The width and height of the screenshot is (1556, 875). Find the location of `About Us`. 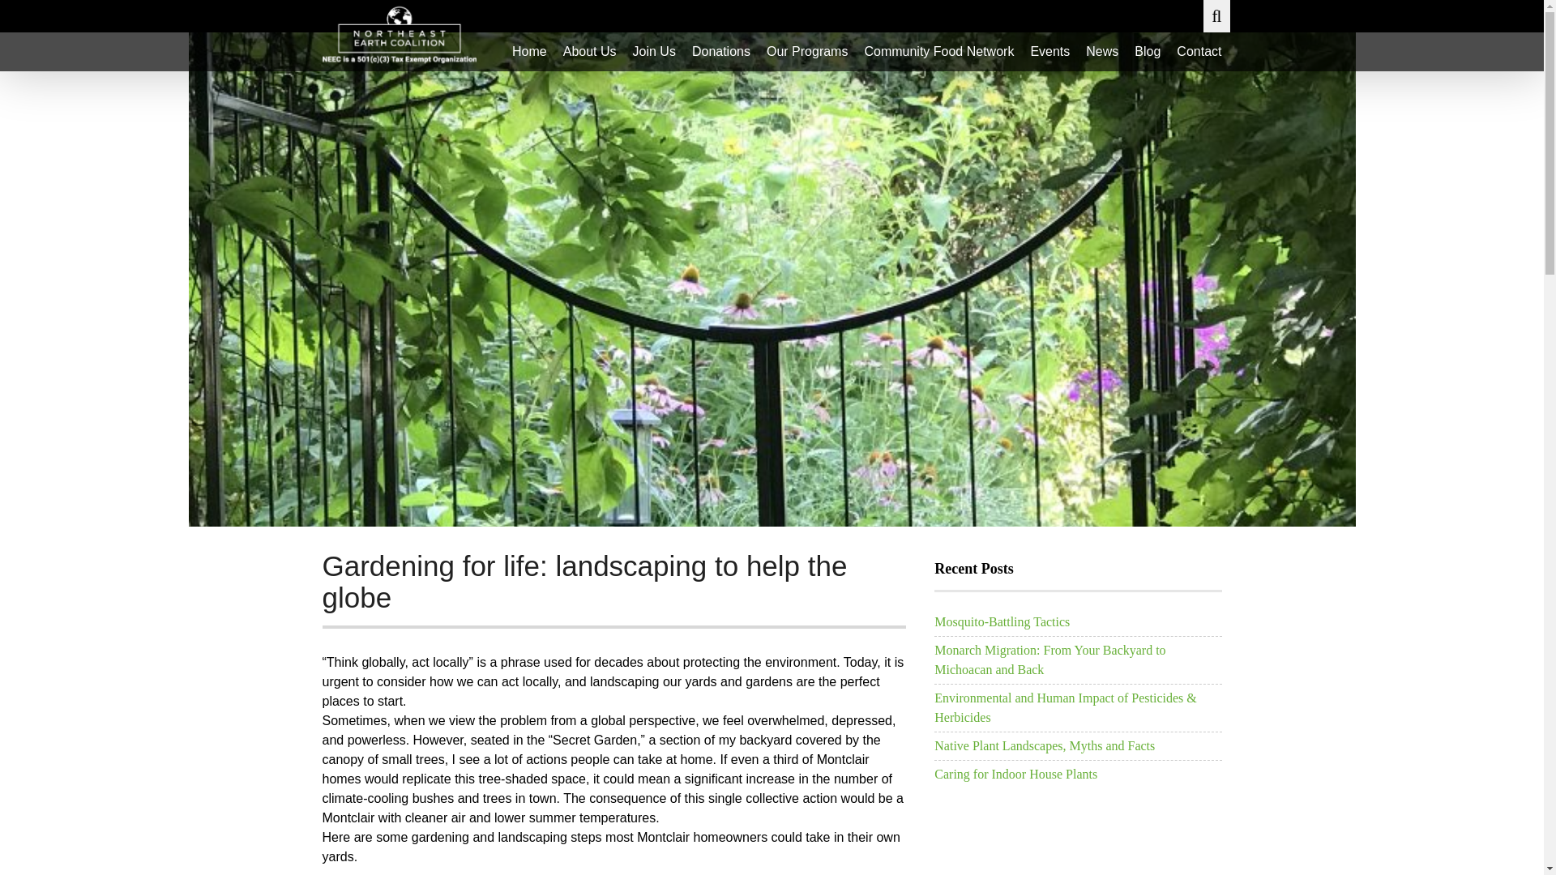

About Us is located at coordinates (590, 51).